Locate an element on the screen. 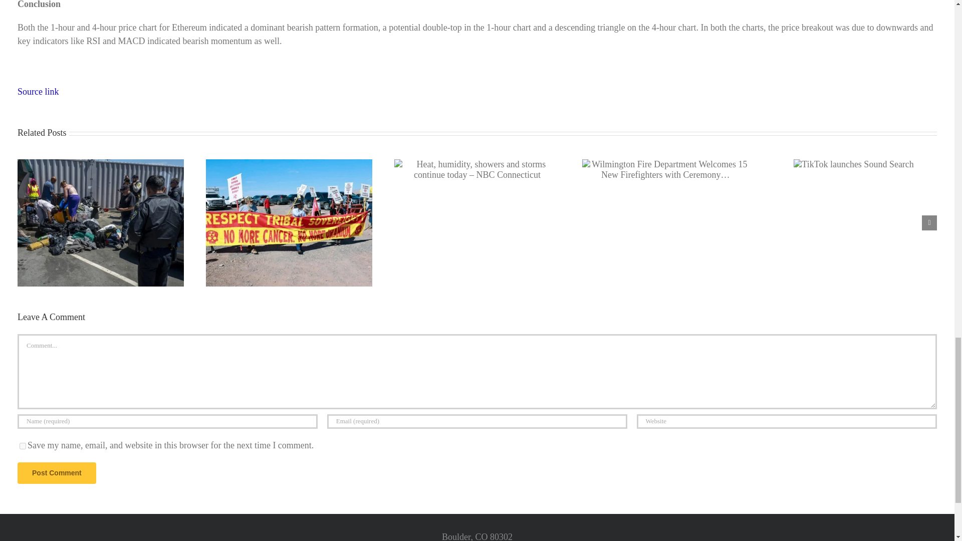 The image size is (962, 541). Source link is located at coordinates (38, 91).